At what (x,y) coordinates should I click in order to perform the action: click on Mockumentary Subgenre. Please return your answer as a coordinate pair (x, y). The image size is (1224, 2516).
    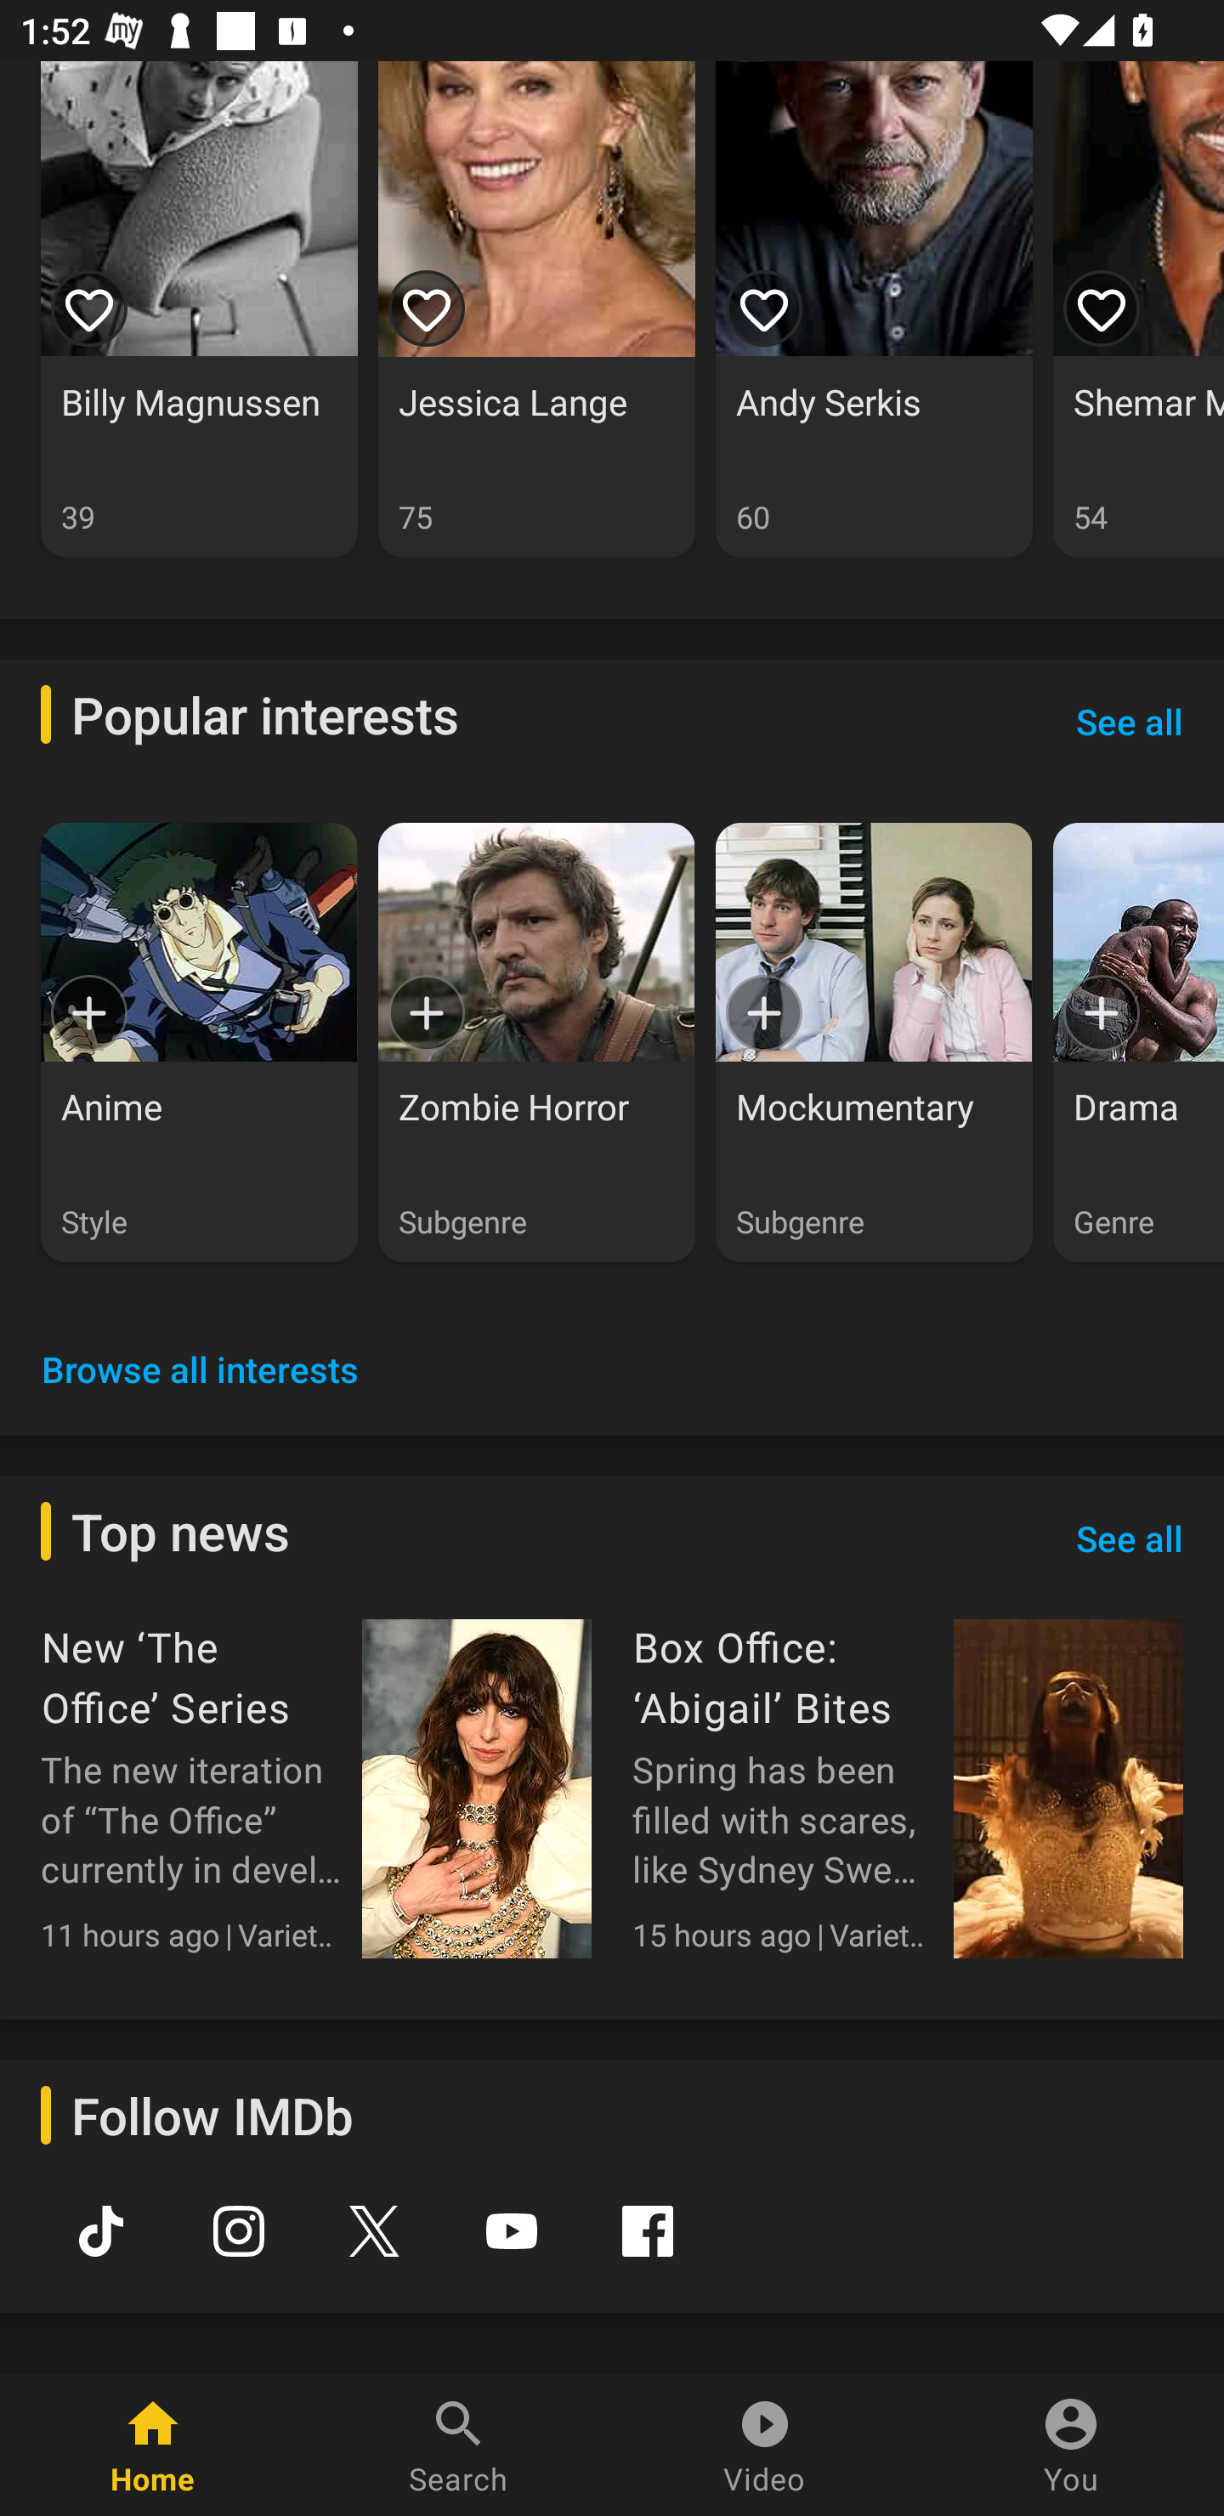
    Looking at the image, I should click on (874, 1042).